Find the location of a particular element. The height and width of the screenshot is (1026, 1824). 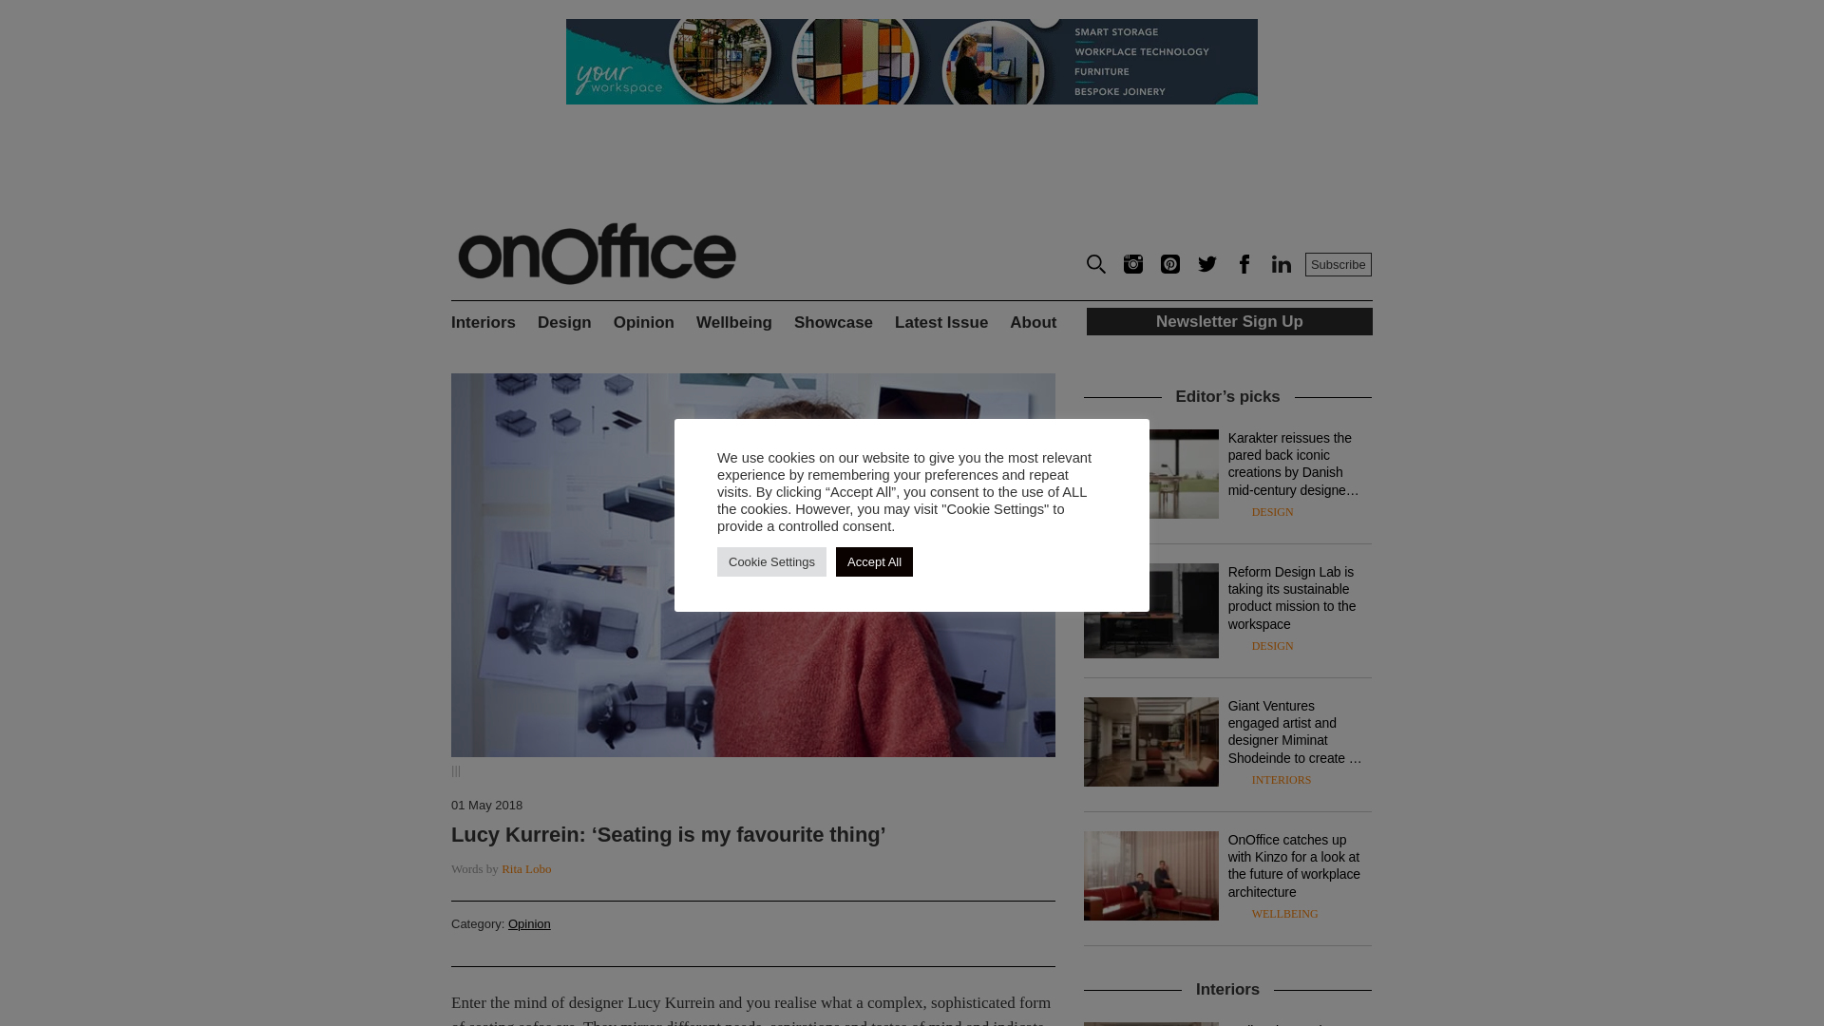

Posts by Rita Lobo is located at coordinates (526, 868).